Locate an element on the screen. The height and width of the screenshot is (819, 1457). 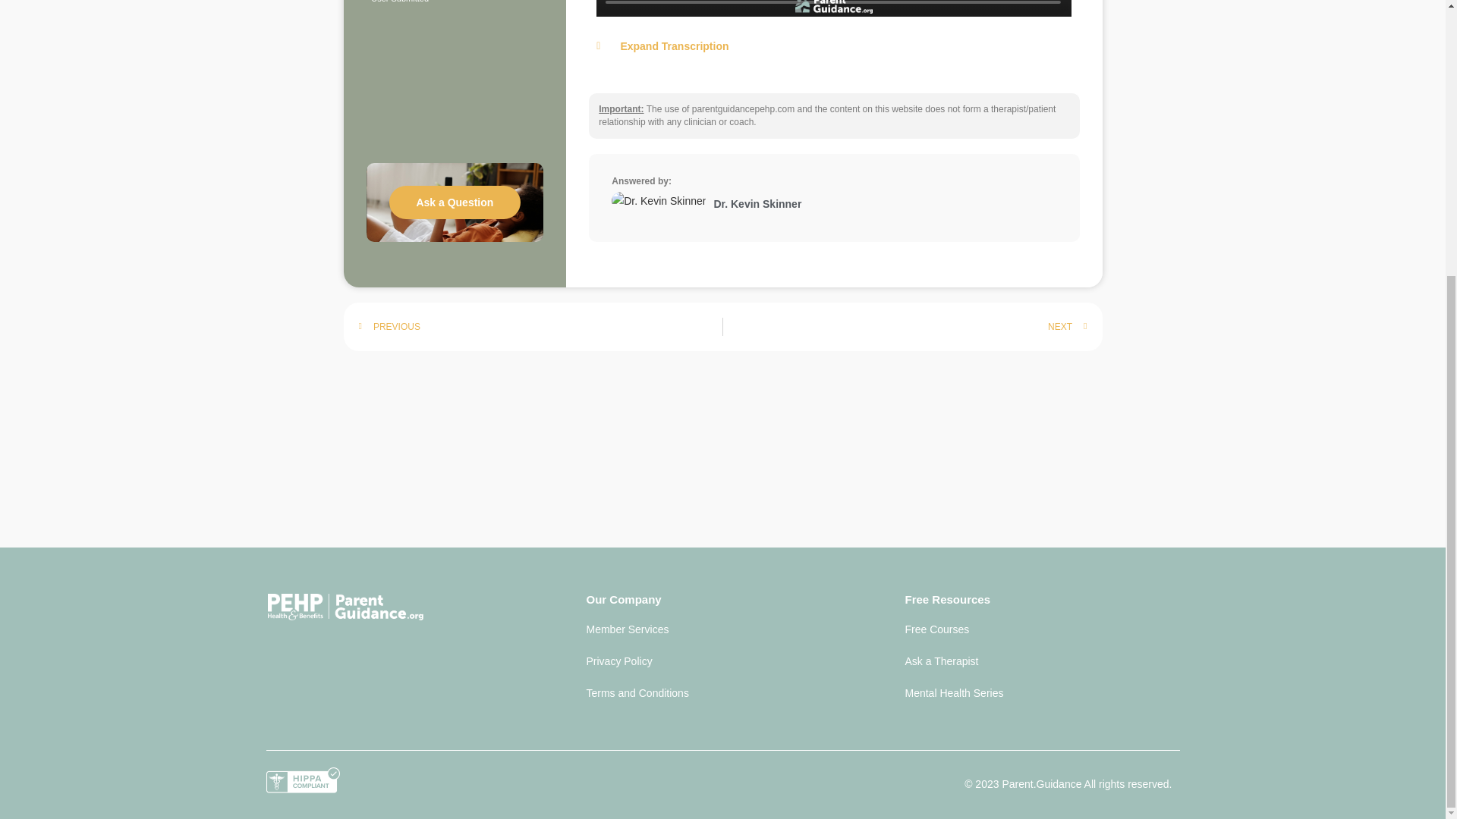
PREVIOUS is located at coordinates (540, 326).